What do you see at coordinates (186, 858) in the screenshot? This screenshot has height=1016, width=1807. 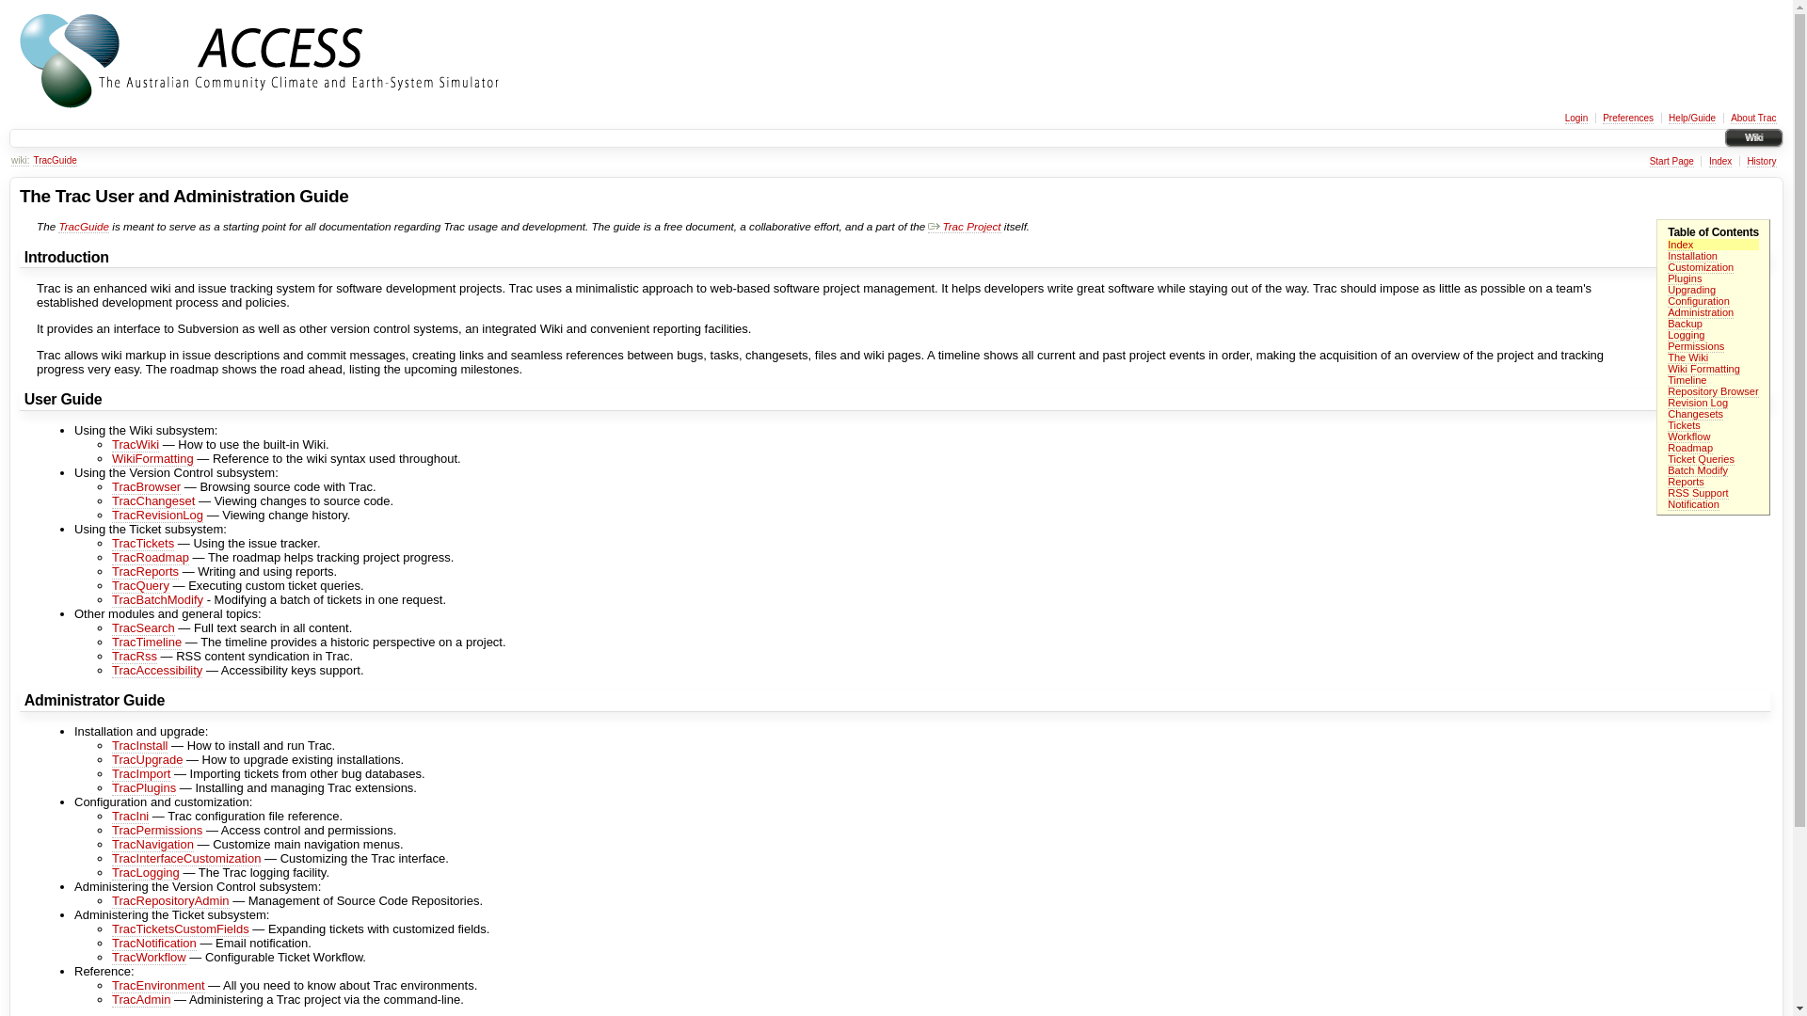 I see `TracInterfaceCustomization` at bounding box center [186, 858].